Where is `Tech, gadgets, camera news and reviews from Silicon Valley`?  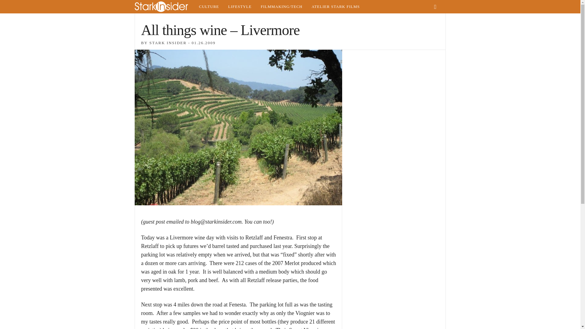
Tech, gadgets, camera news and reviews from Silicon Valley is located at coordinates (282, 7).